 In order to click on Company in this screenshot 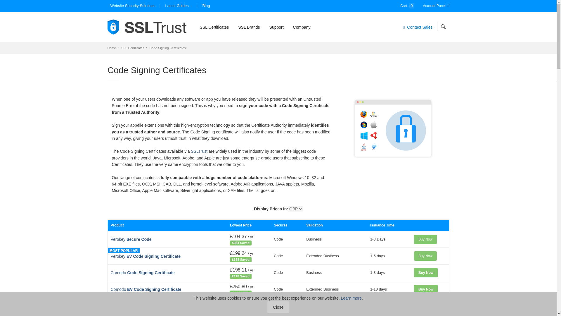, I will do `click(302, 27)`.